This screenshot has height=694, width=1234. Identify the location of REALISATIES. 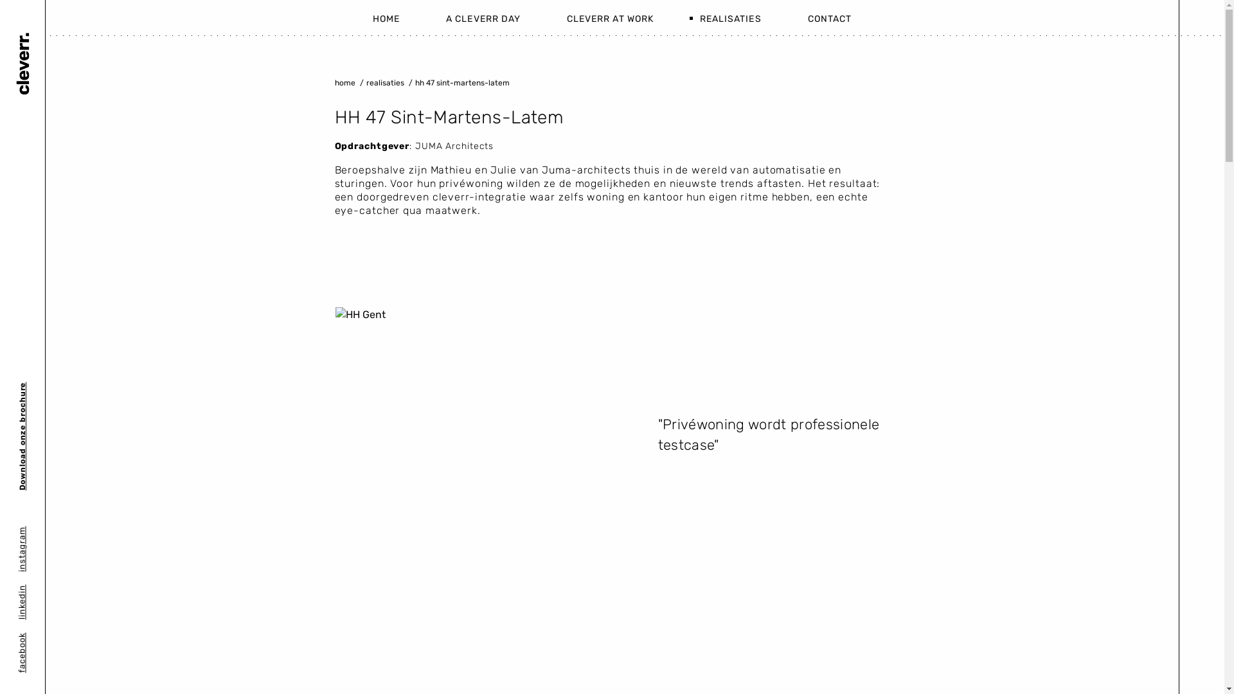
(731, 18).